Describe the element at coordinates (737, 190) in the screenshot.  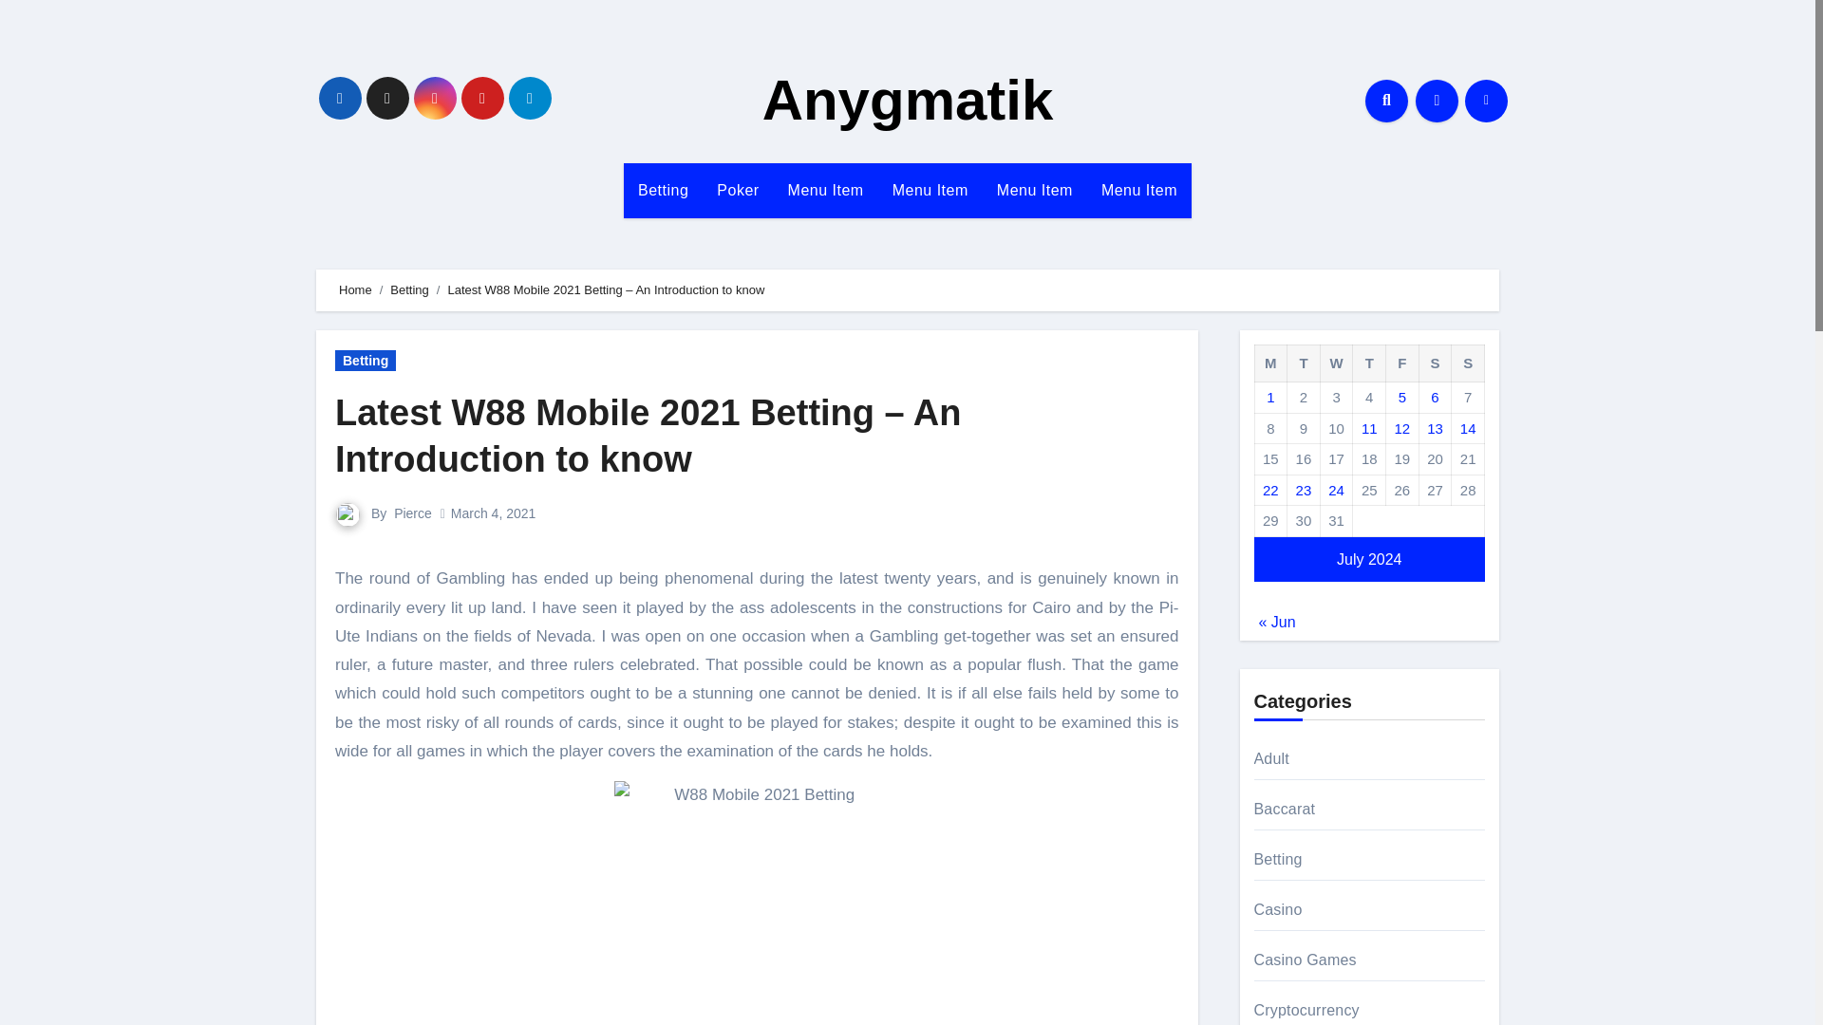
I see `Poker` at that location.